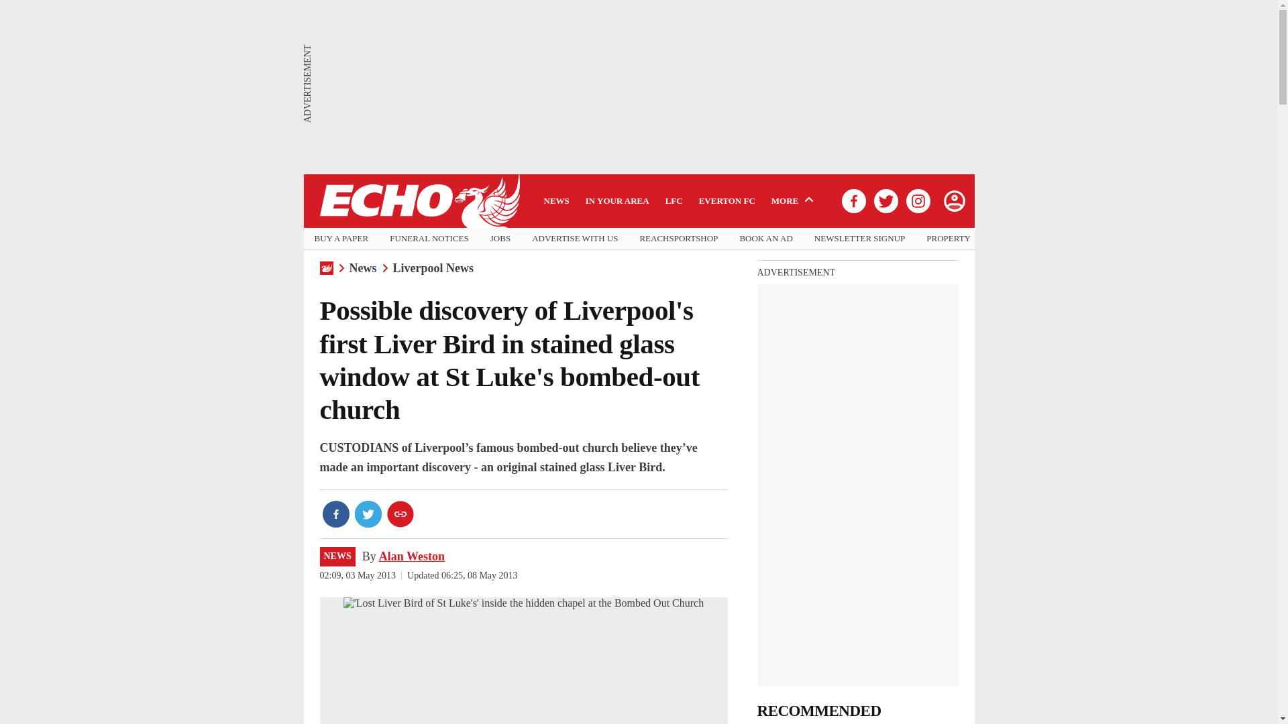 The width and height of the screenshot is (1288, 724). Describe the element at coordinates (765, 239) in the screenshot. I see `BOOK AN AD` at that location.